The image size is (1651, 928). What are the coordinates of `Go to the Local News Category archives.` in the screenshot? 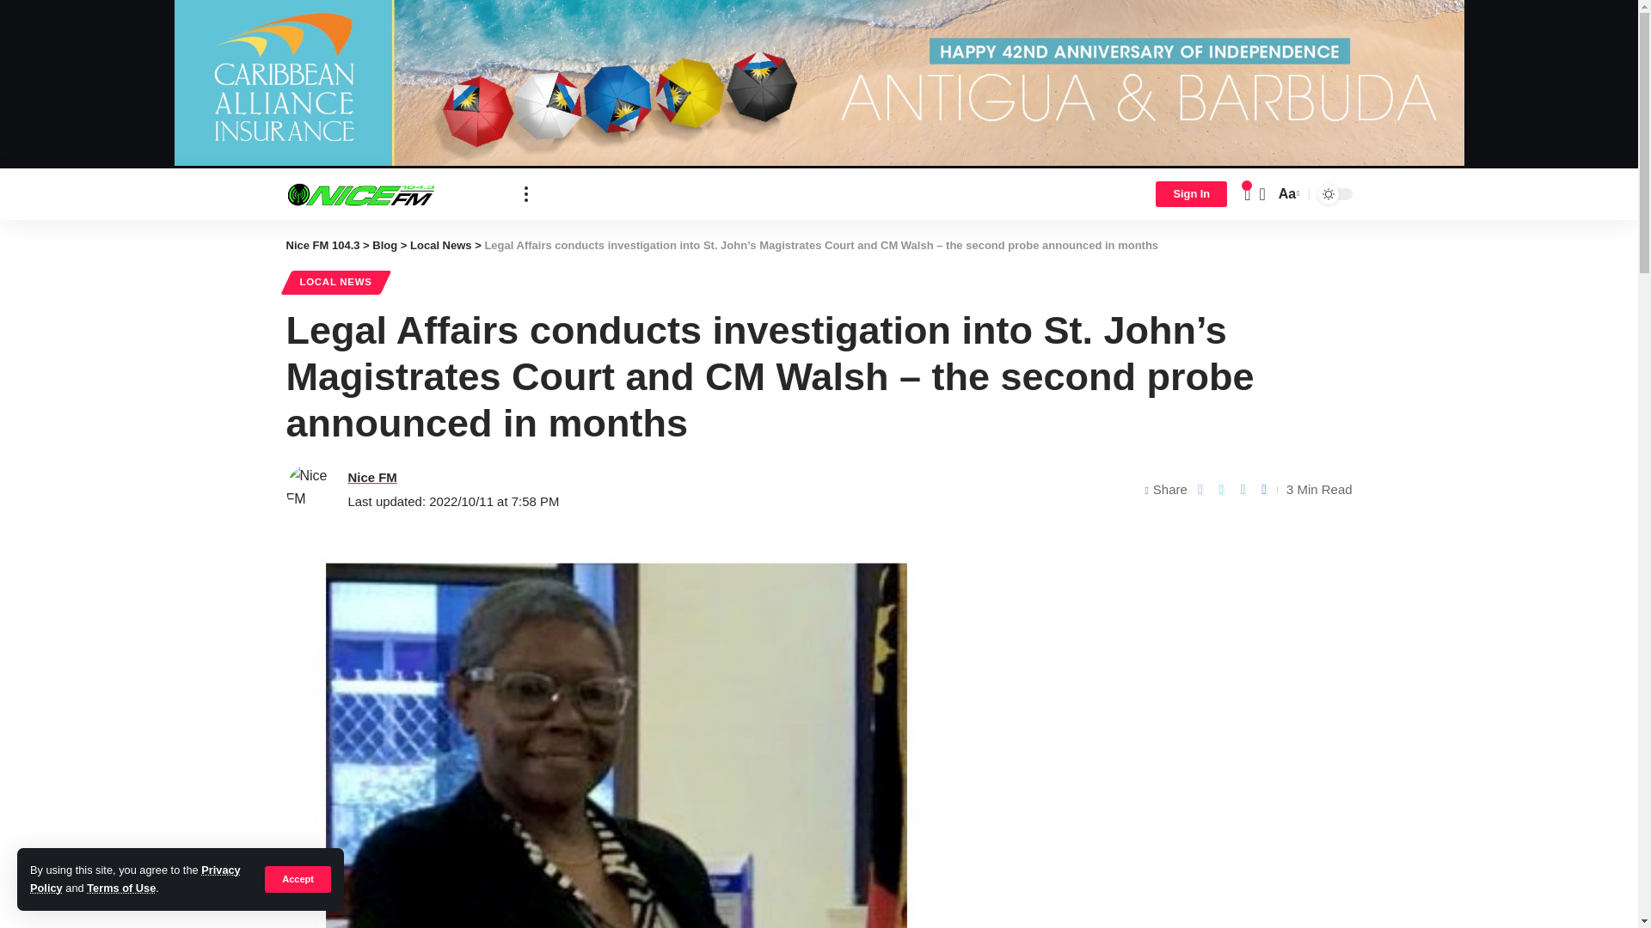 It's located at (440, 244).